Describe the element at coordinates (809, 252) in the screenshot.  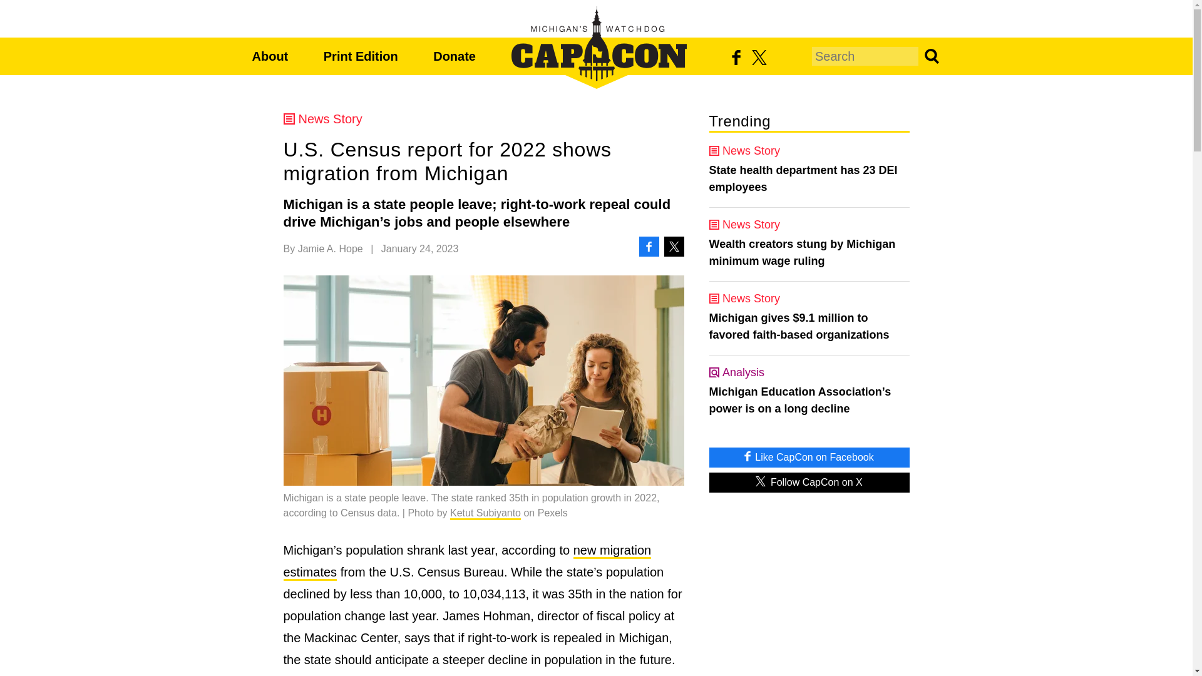
I see `Wealth creators stung by Michigan minimum wage ruling` at that location.